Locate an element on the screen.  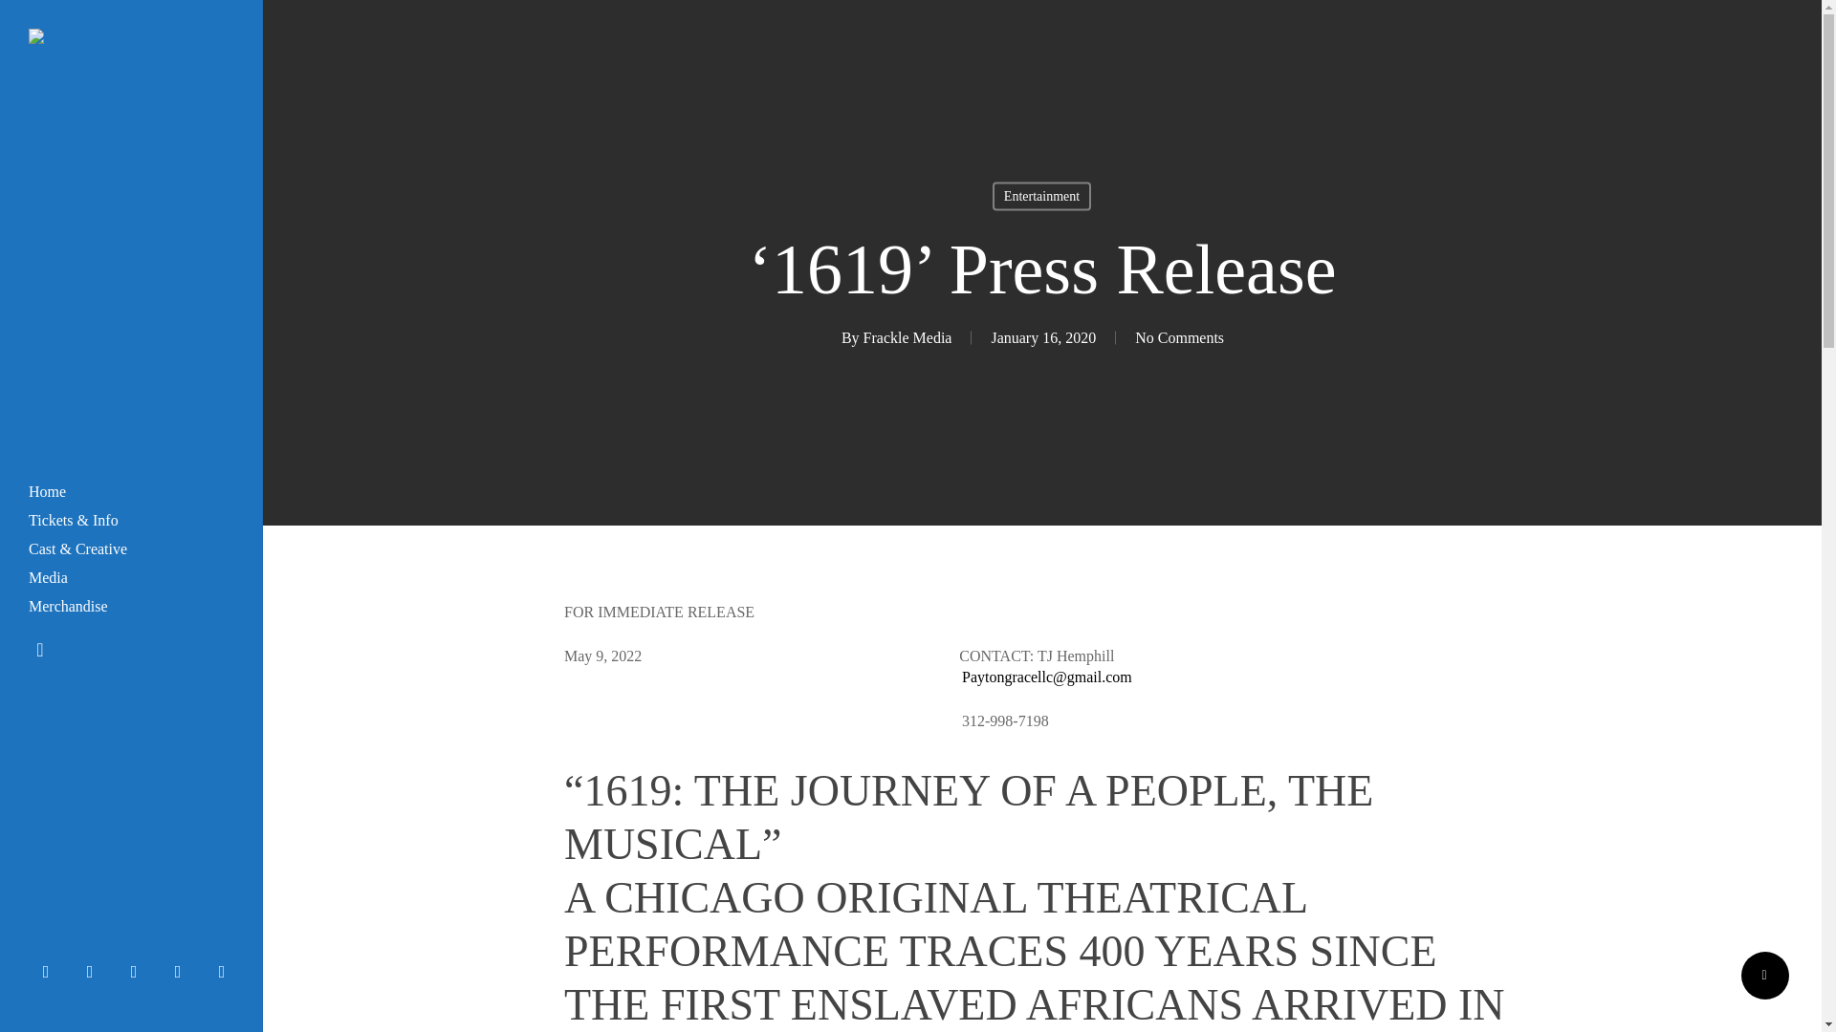
search is located at coordinates (40, 650).